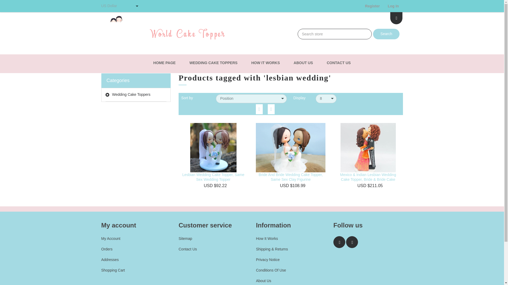  I want to click on ABOUT US, so click(303, 63).